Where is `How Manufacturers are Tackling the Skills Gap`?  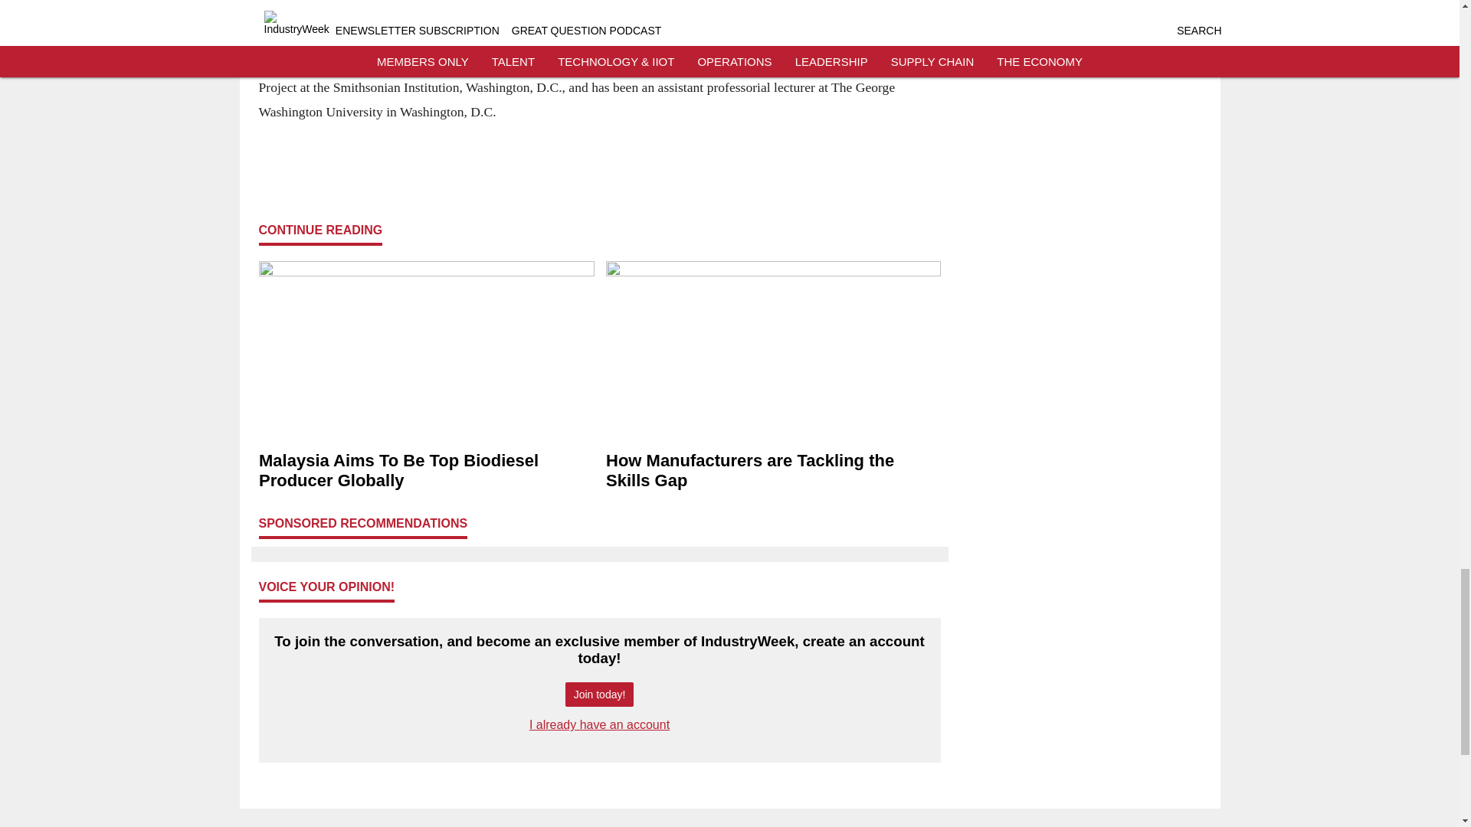 How Manufacturers are Tackling the Skills Gap is located at coordinates (772, 470).